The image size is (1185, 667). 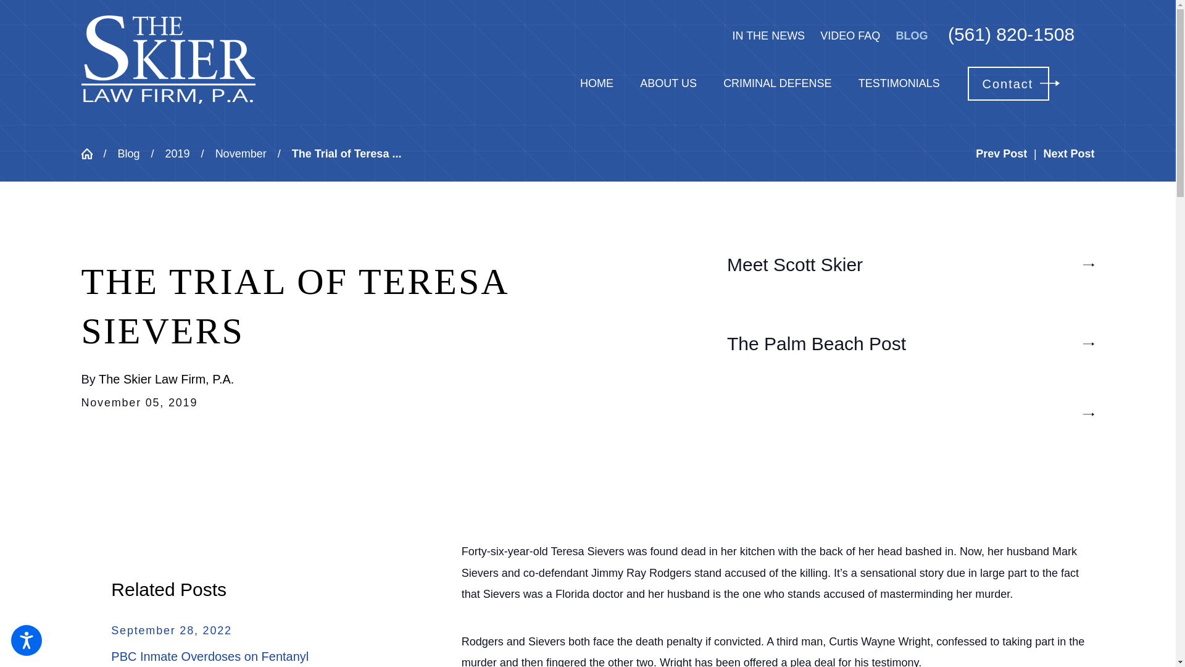 I want to click on IN THE NEWS, so click(x=768, y=36).